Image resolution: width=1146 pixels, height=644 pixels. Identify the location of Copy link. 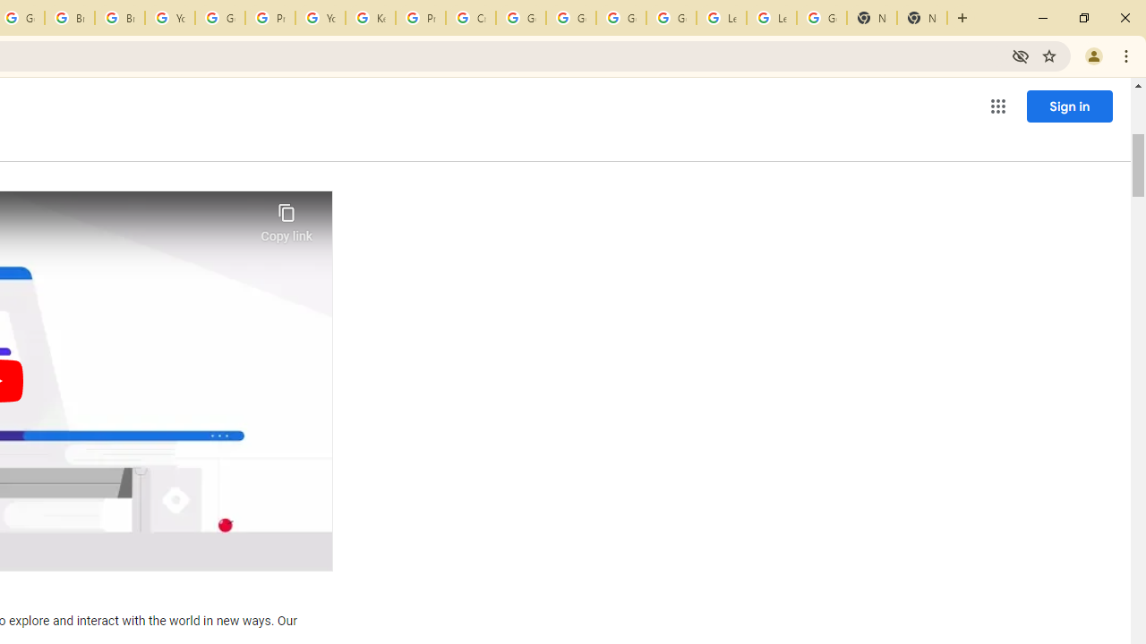
(286, 218).